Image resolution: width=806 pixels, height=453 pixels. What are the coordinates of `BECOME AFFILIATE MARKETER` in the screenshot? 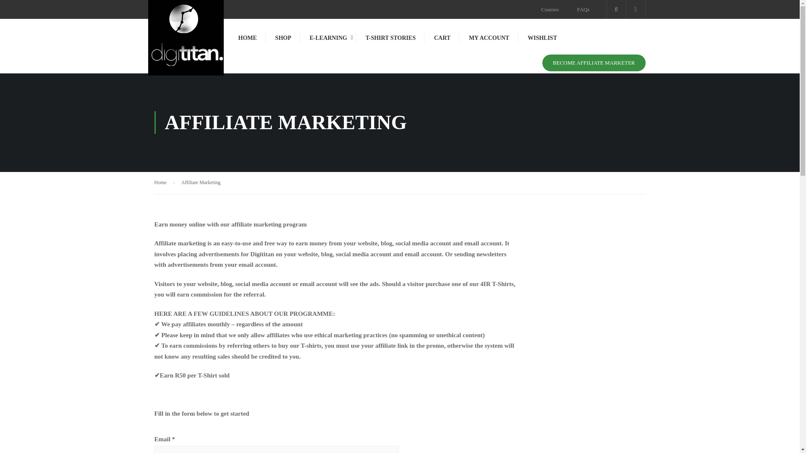 It's located at (594, 62).